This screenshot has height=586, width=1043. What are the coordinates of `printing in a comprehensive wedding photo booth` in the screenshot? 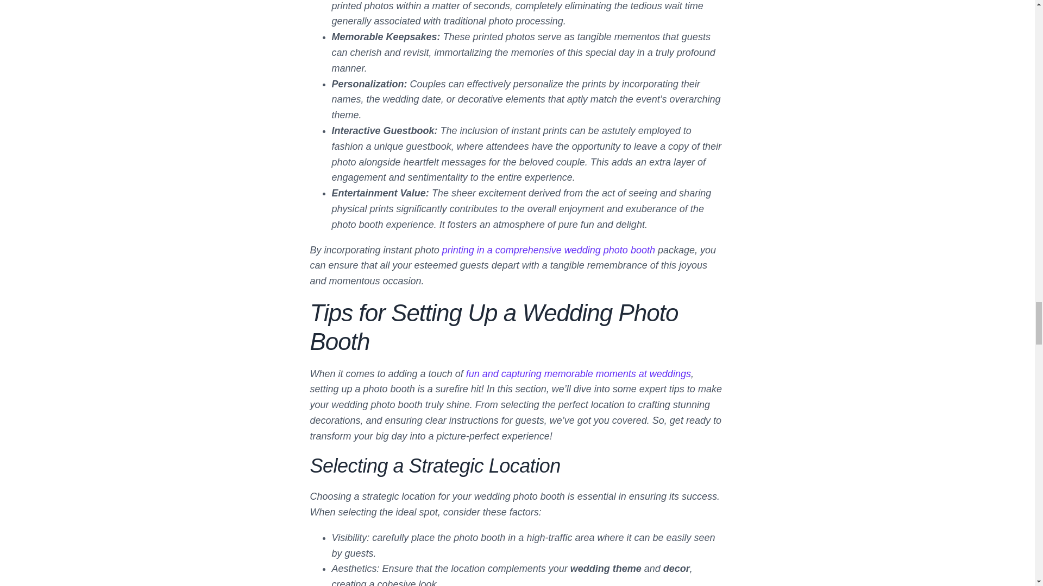 It's located at (549, 250).